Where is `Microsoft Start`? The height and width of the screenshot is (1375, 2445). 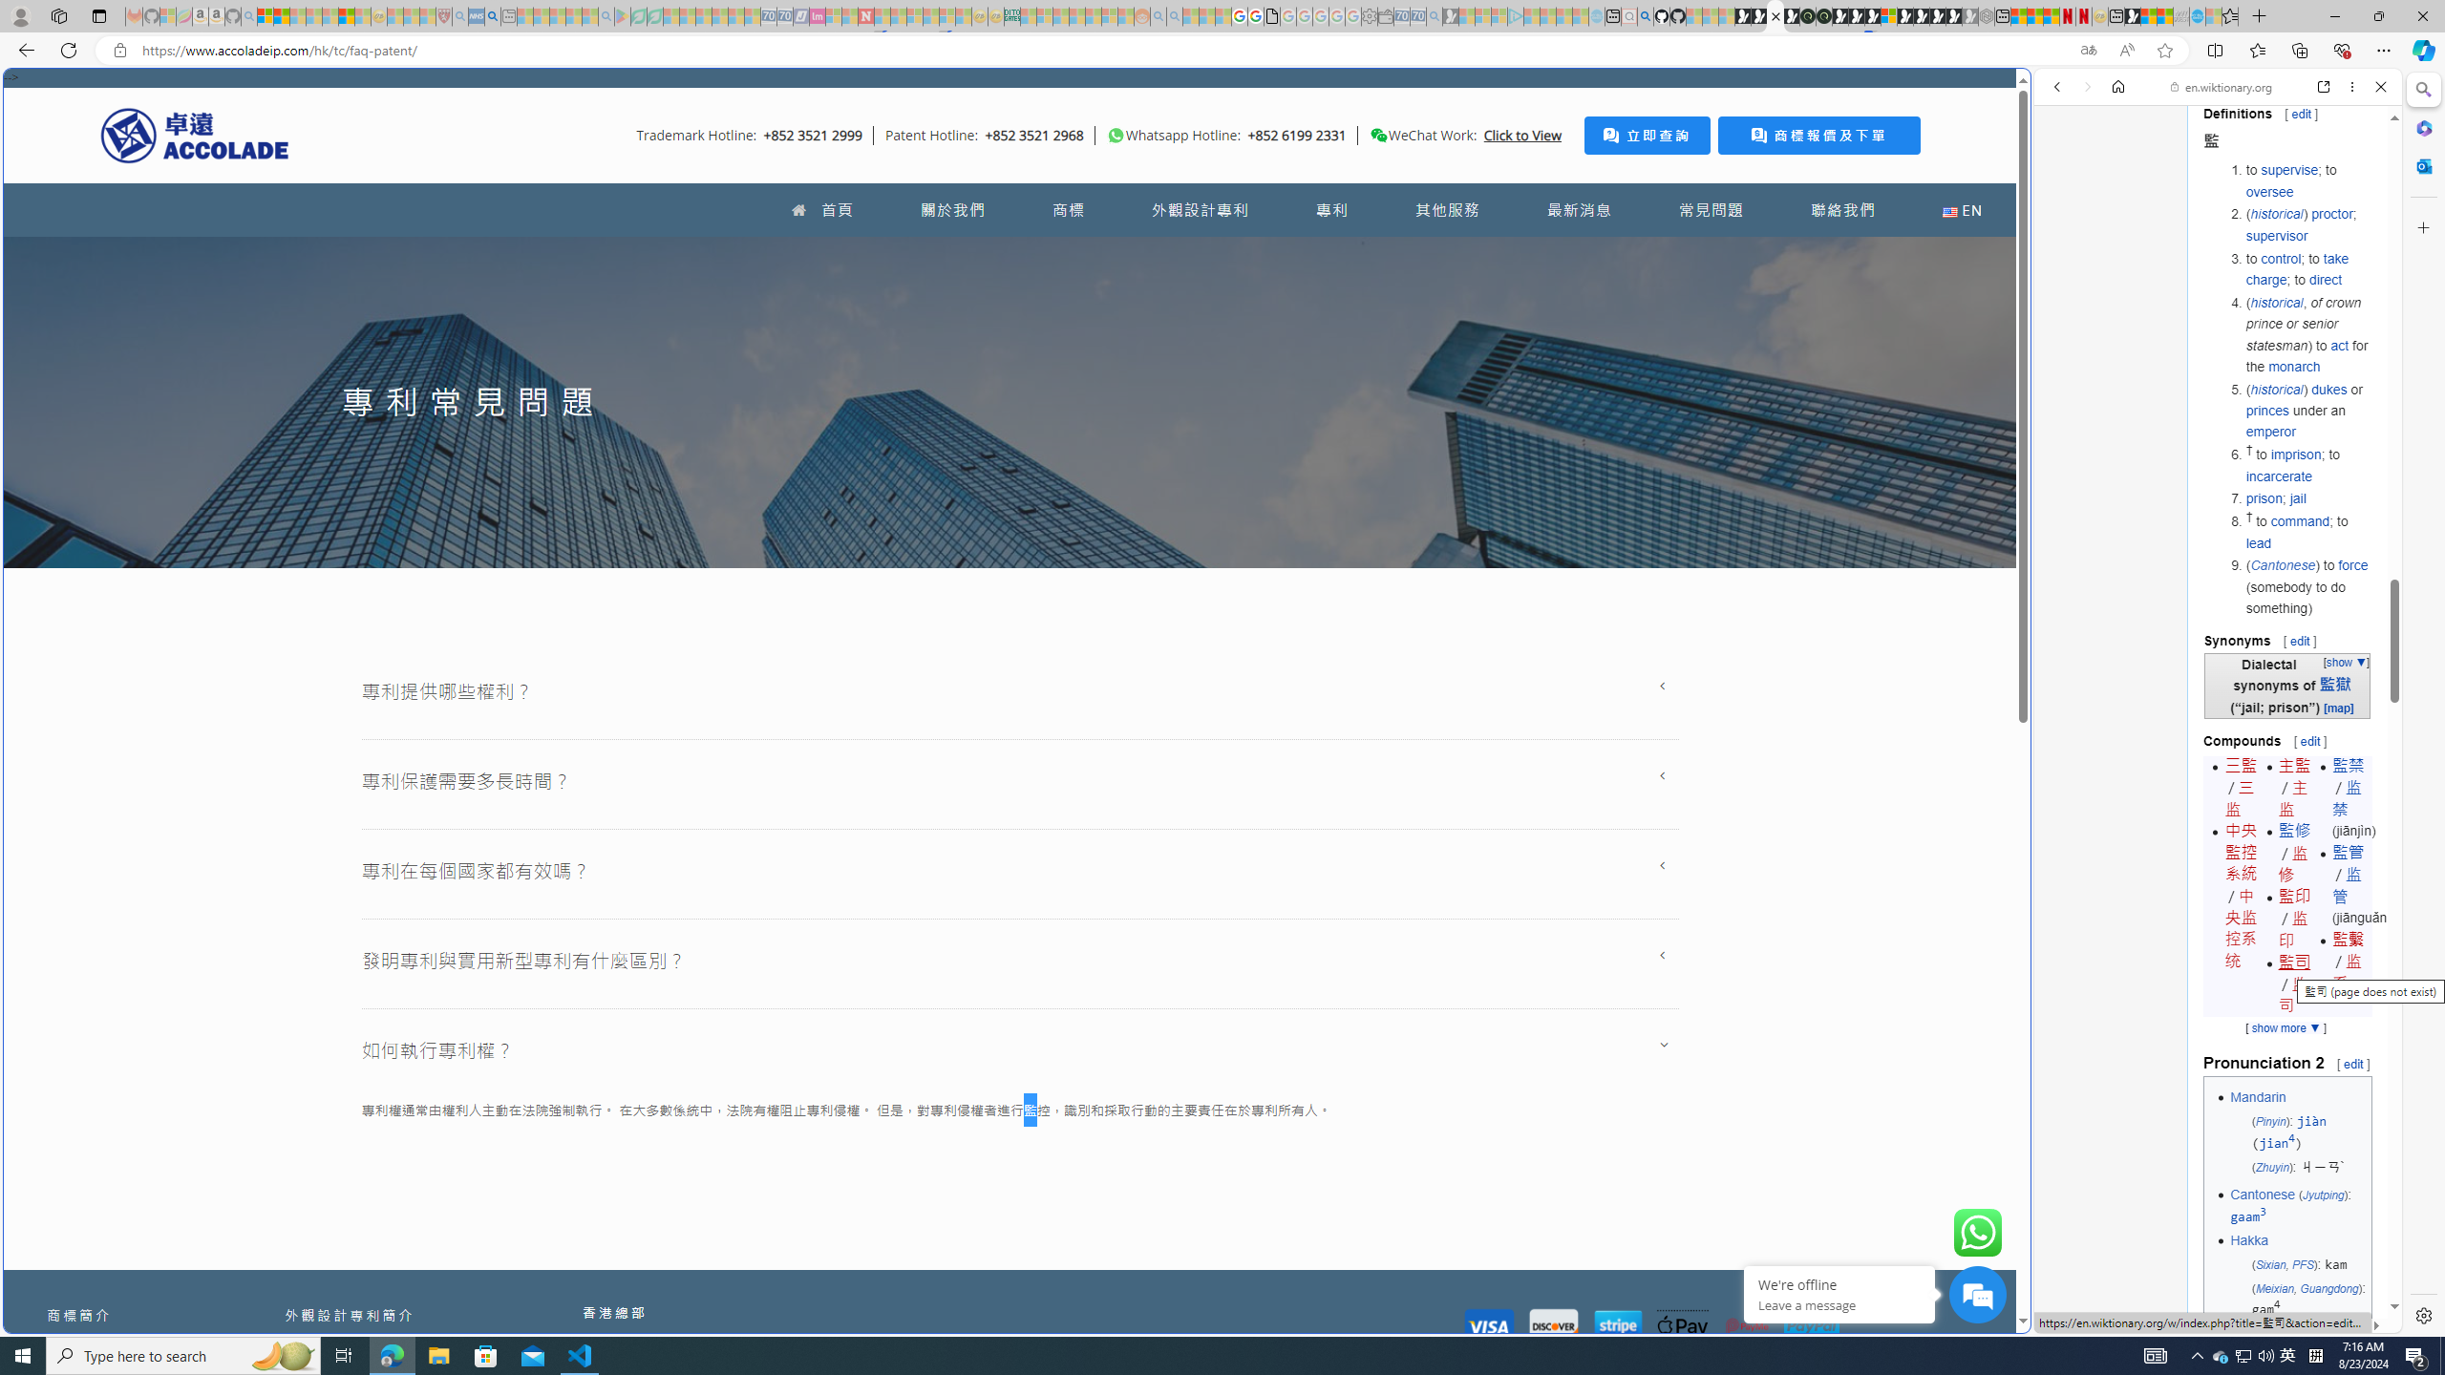 Microsoft Start is located at coordinates (346, 16).